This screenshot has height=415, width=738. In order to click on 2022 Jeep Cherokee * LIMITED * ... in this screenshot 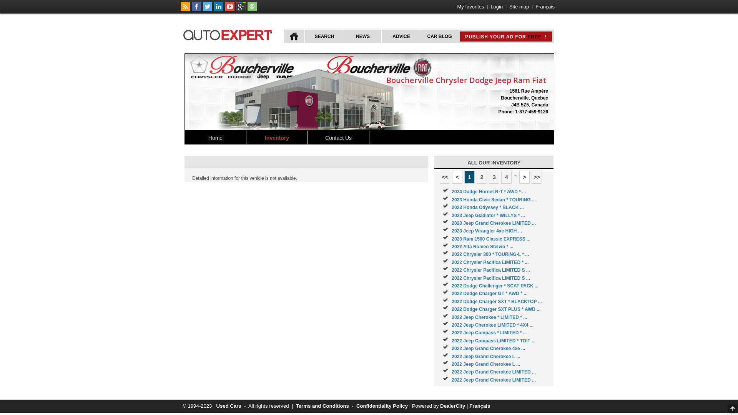, I will do `click(489, 317)`.